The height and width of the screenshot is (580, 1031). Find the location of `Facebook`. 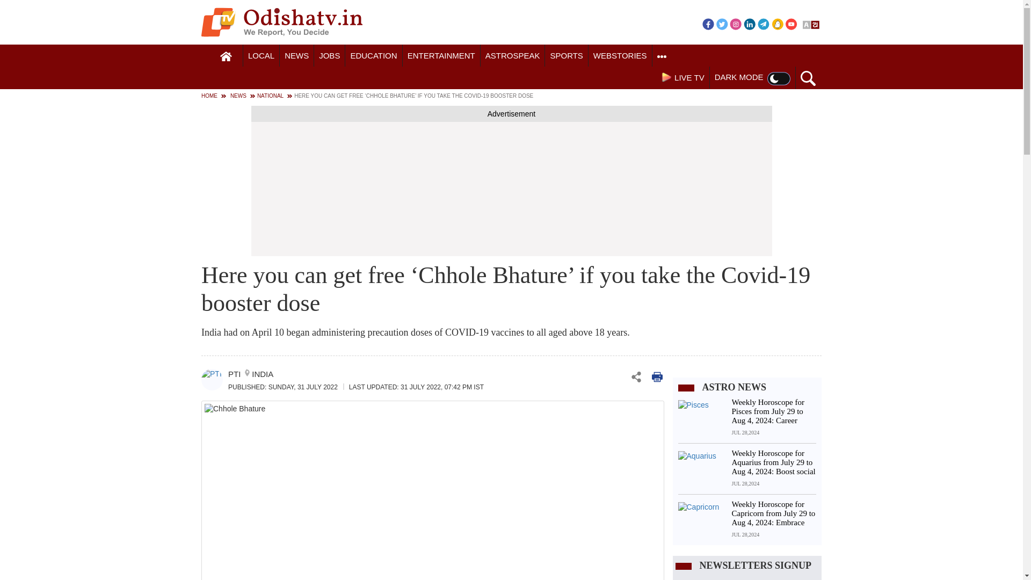

Facebook is located at coordinates (708, 24).